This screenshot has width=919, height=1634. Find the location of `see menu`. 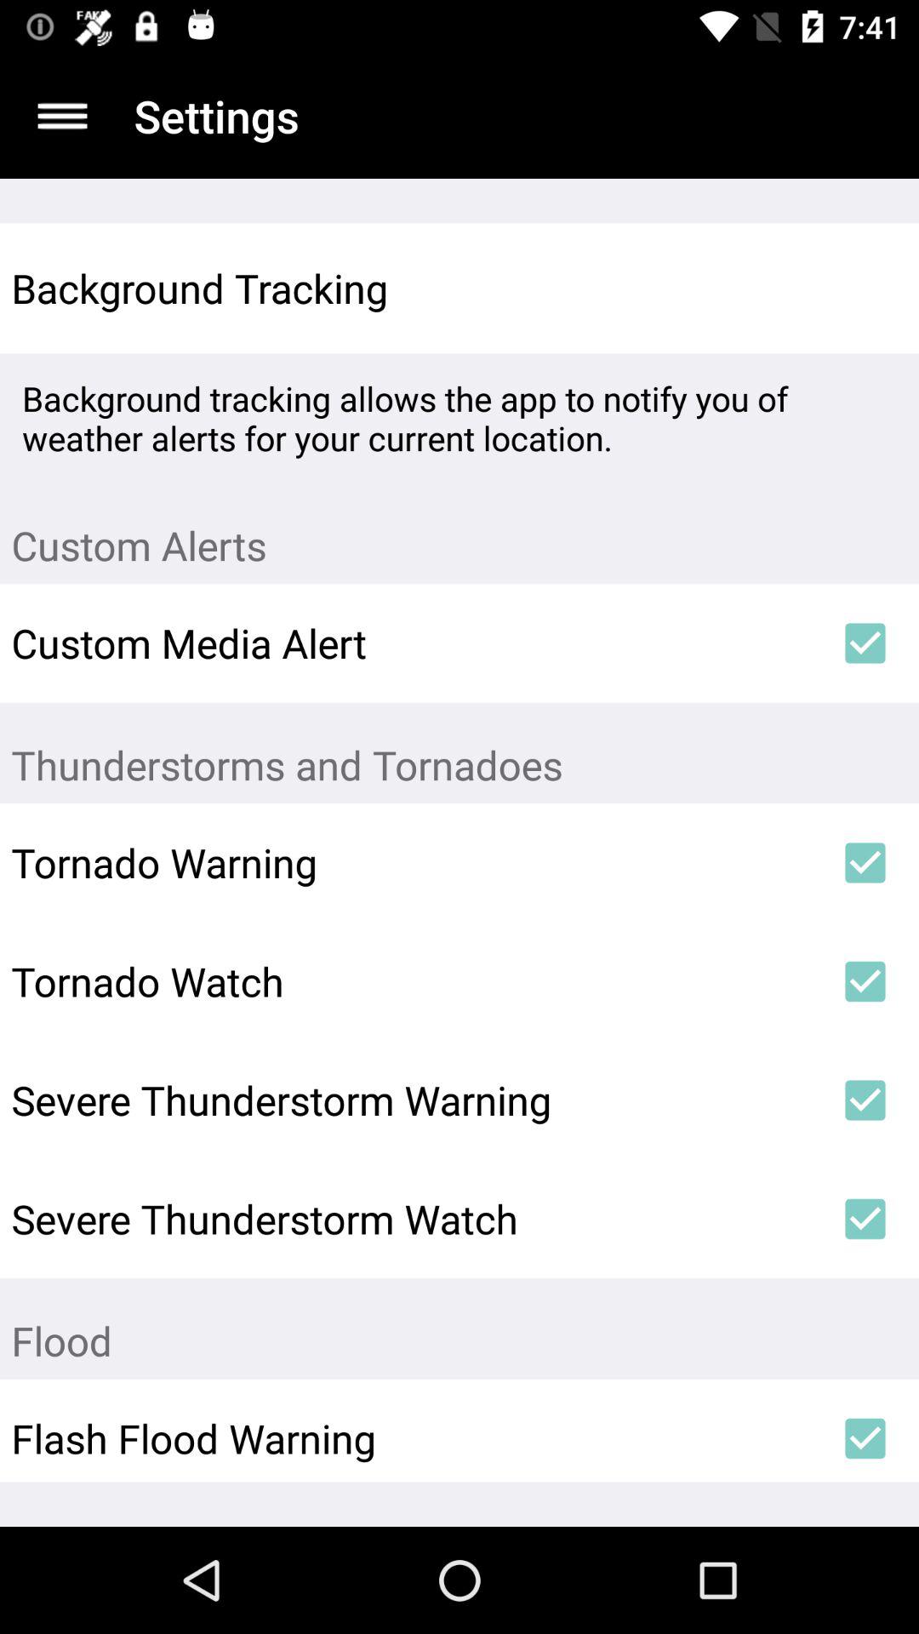

see menu is located at coordinates (63, 116).